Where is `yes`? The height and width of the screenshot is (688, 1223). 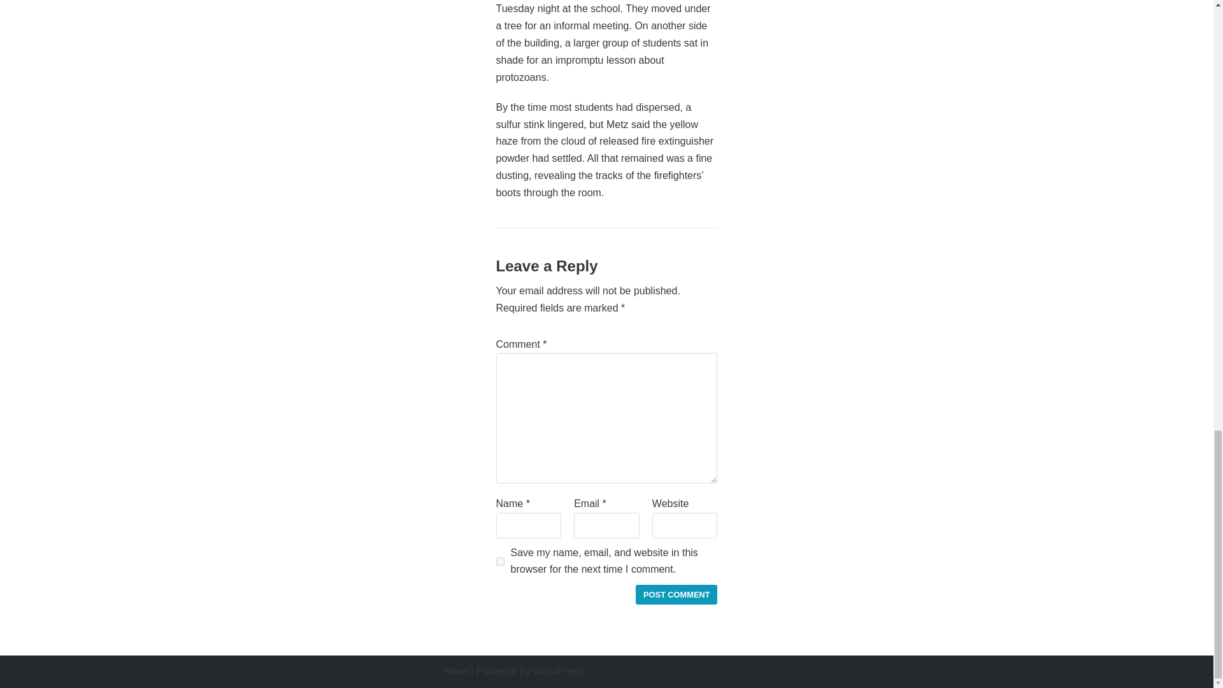 yes is located at coordinates (499, 561).